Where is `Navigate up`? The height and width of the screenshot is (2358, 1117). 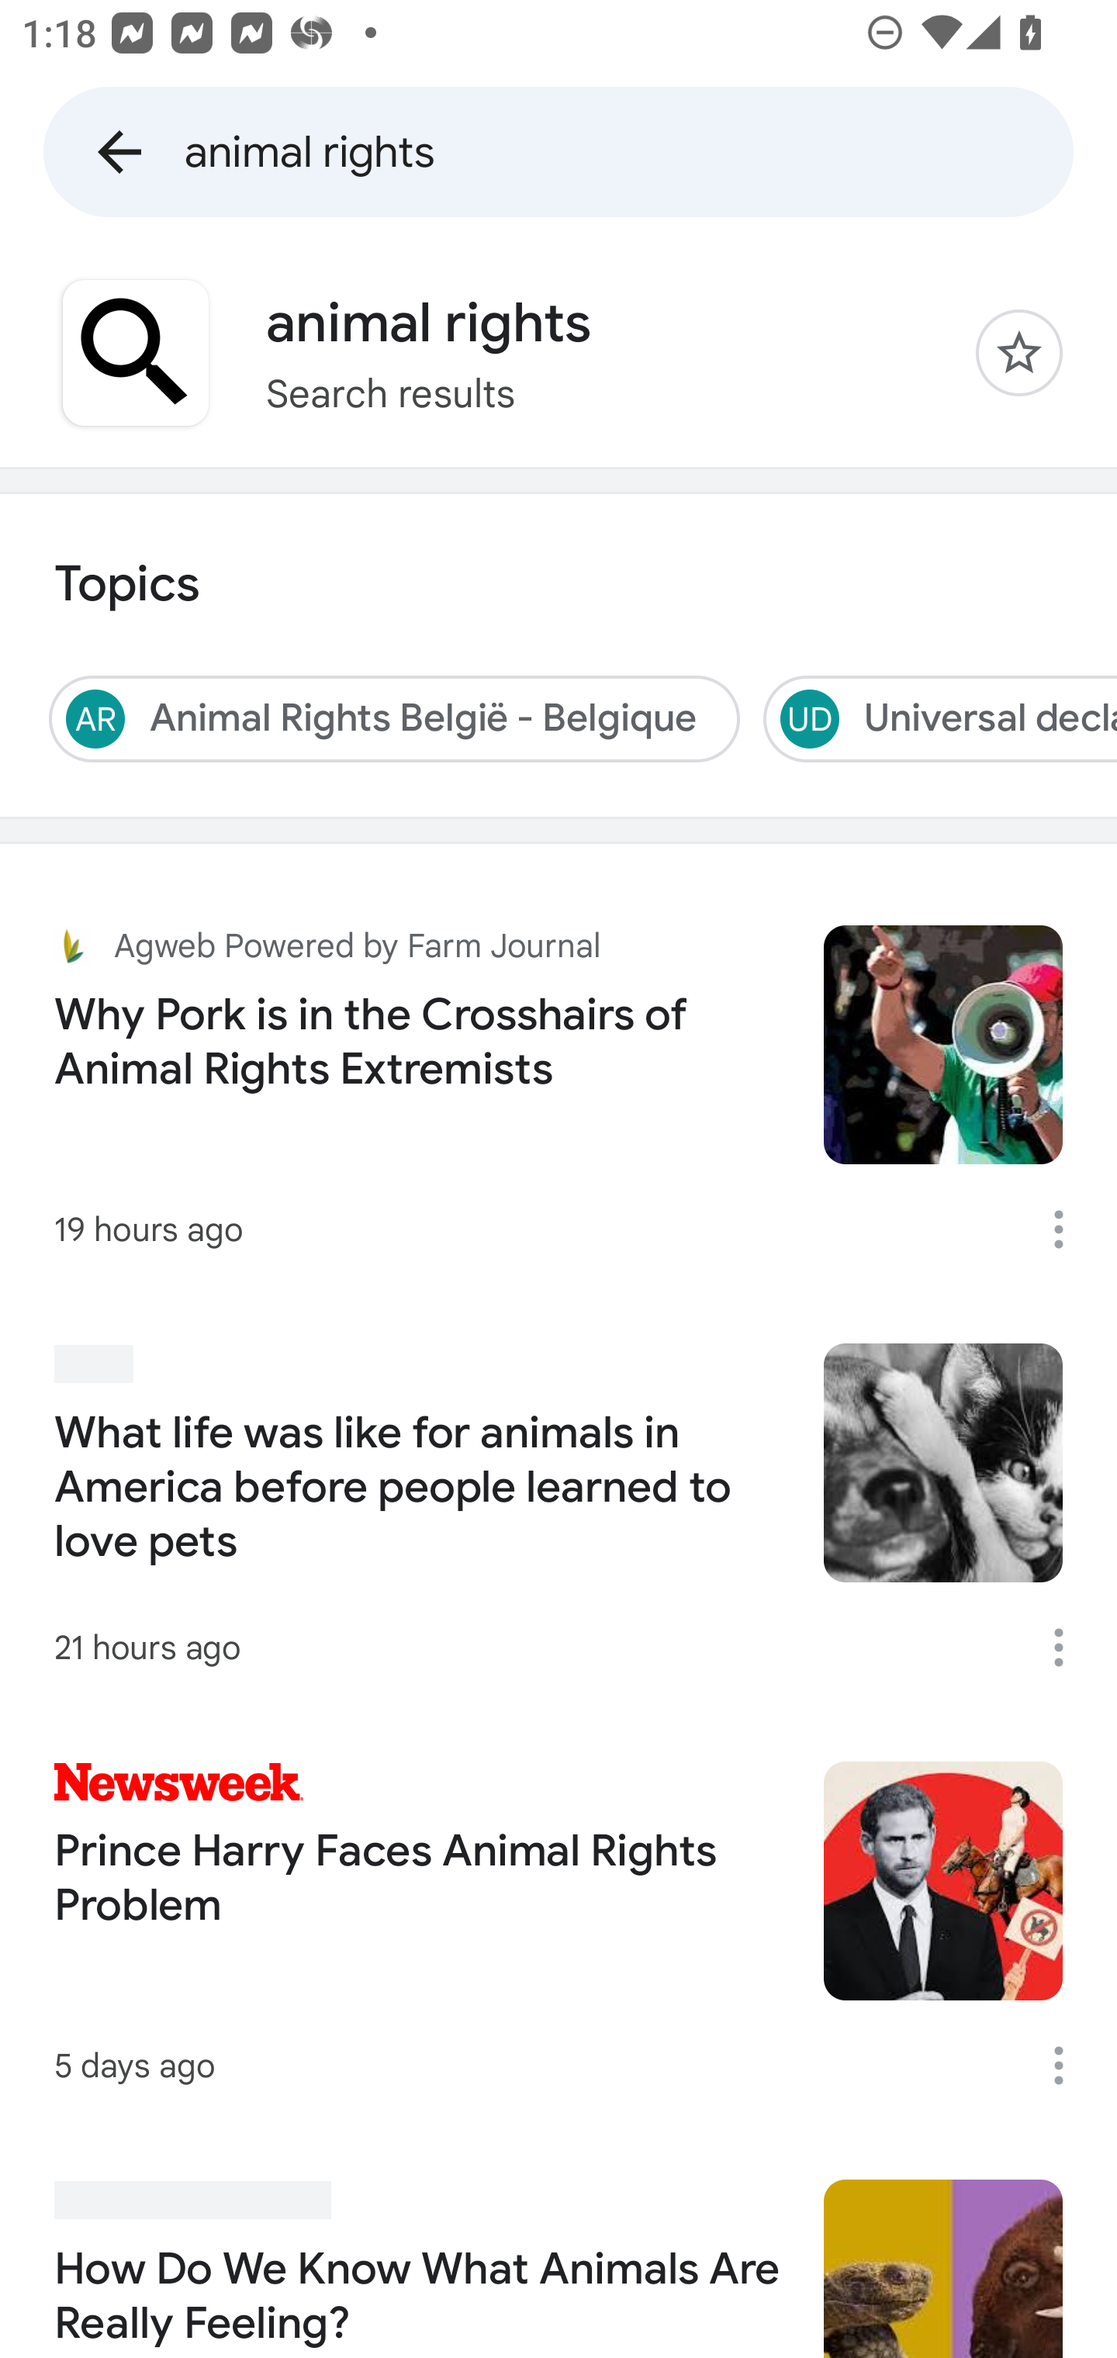
Navigate up is located at coordinates (119, 152).